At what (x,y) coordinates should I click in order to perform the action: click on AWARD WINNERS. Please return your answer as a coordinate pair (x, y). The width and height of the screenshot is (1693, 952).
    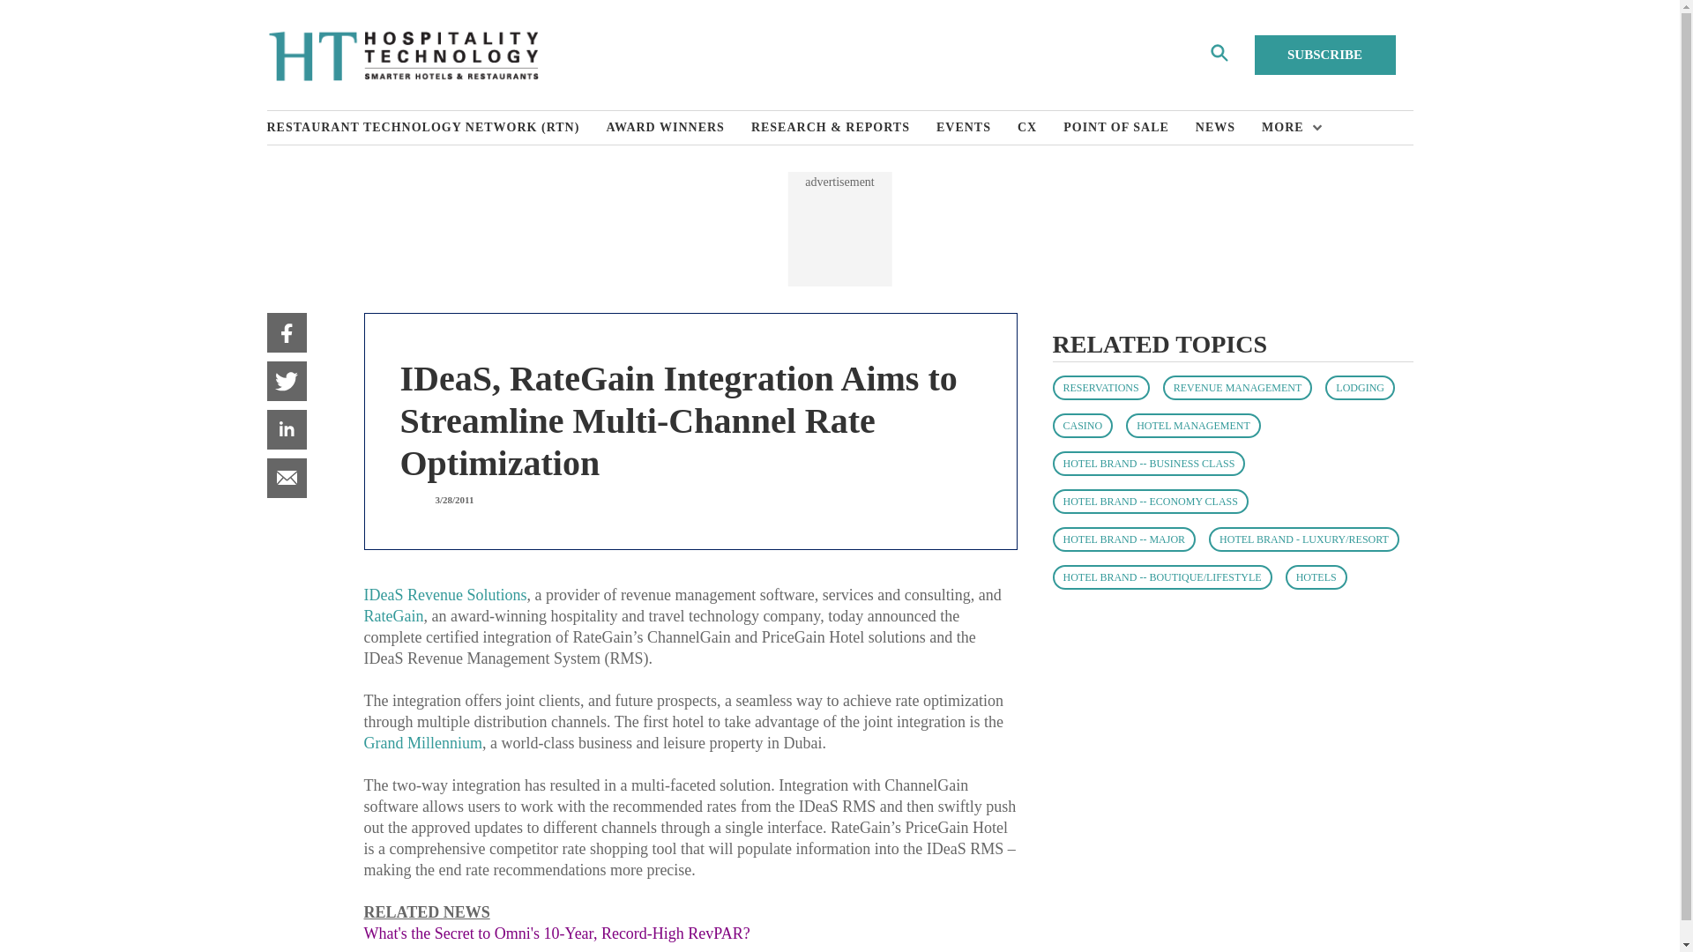
    Looking at the image, I should click on (679, 128).